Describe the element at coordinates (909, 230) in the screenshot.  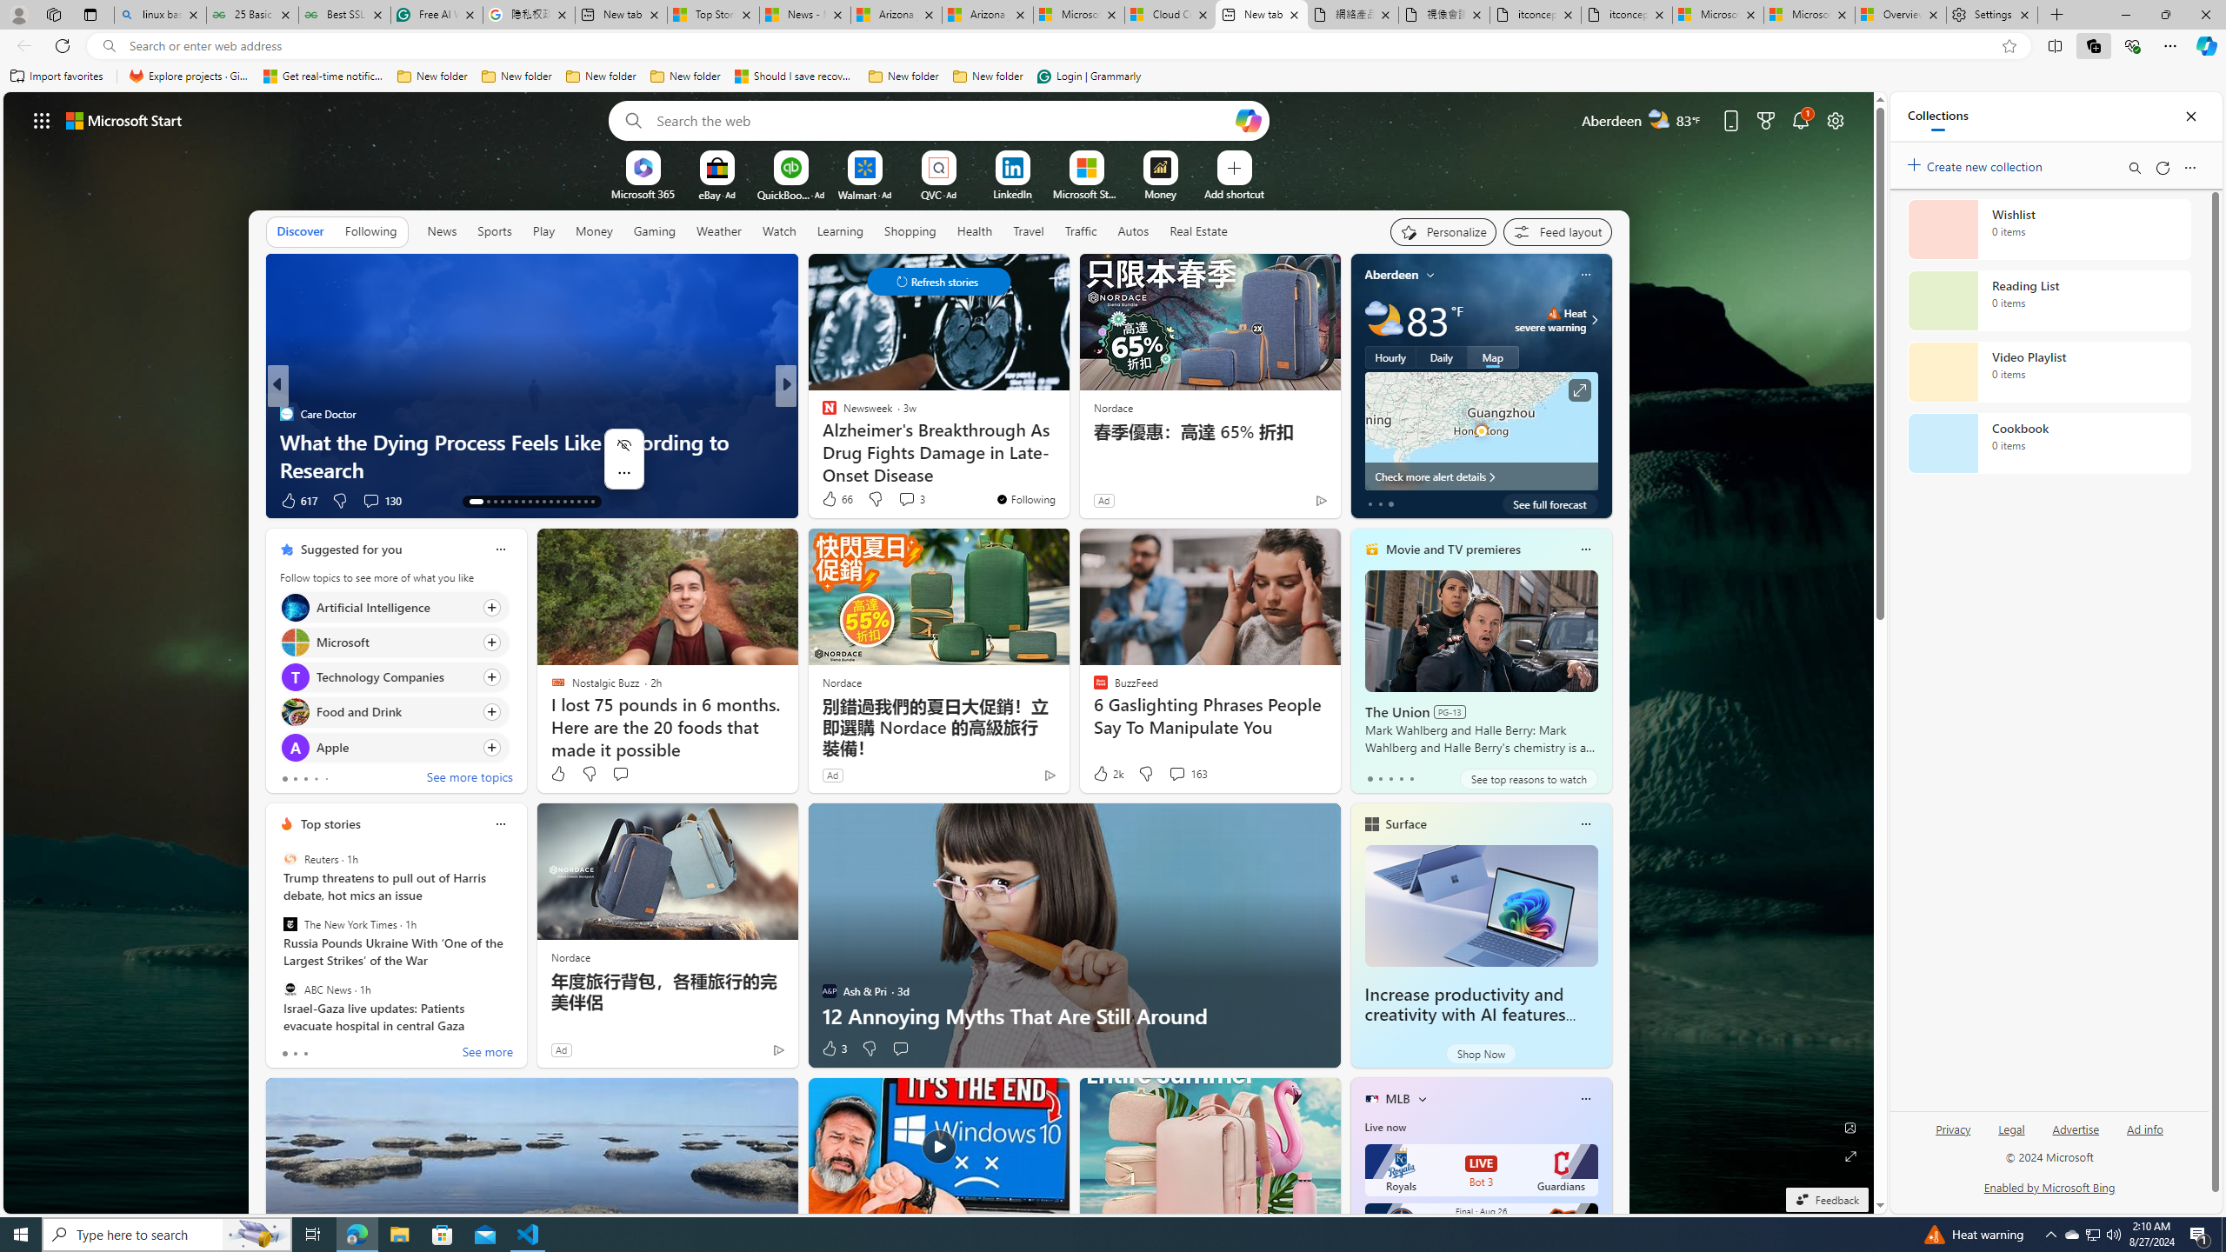
I see `Shopping` at that location.